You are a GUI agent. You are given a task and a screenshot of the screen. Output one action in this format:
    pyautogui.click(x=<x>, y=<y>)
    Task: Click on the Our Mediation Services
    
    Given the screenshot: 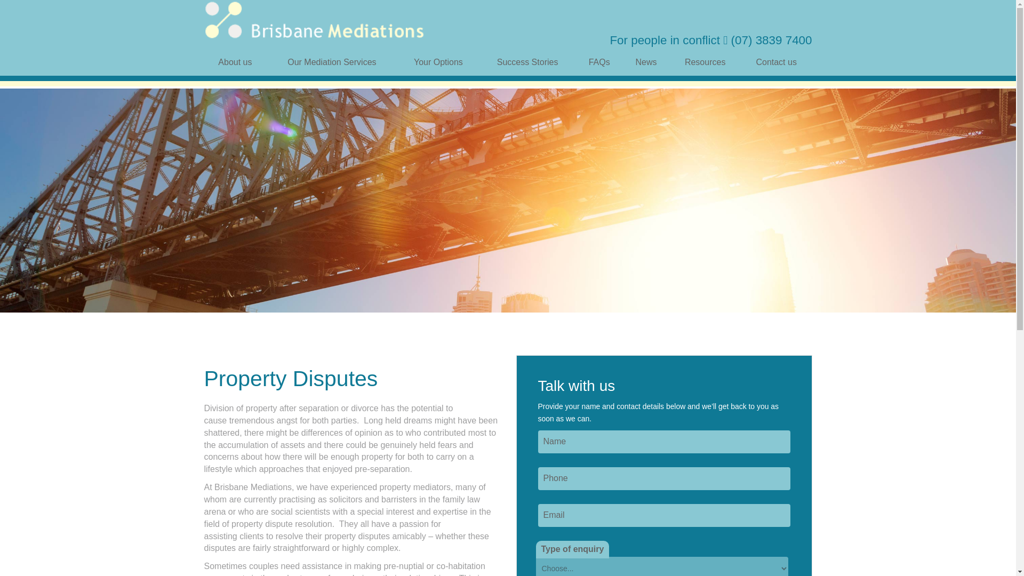 What is the action you would take?
    pyautogui.click(x=332, y=62)
    